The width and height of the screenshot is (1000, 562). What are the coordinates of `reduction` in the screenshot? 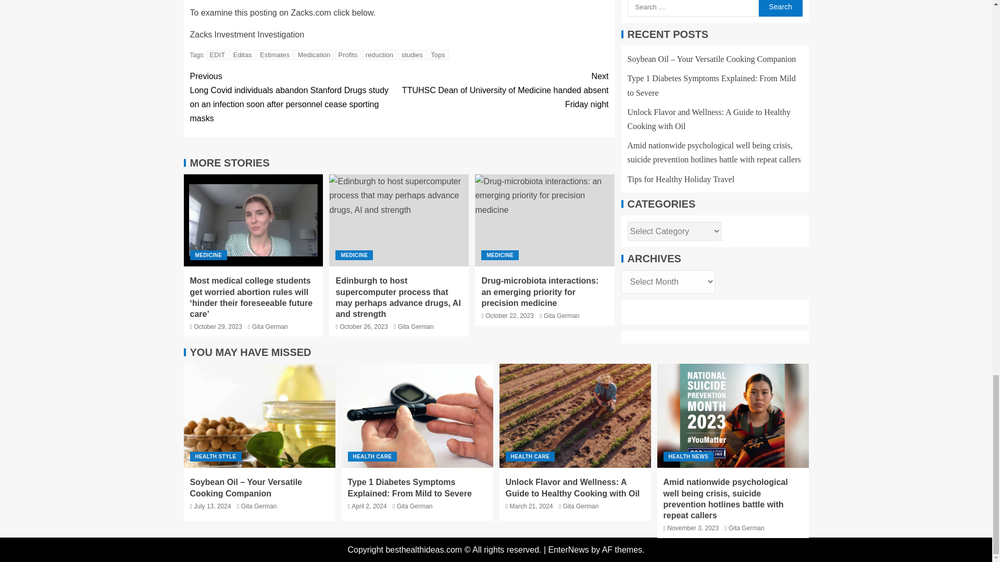 It's located at (379, 55).